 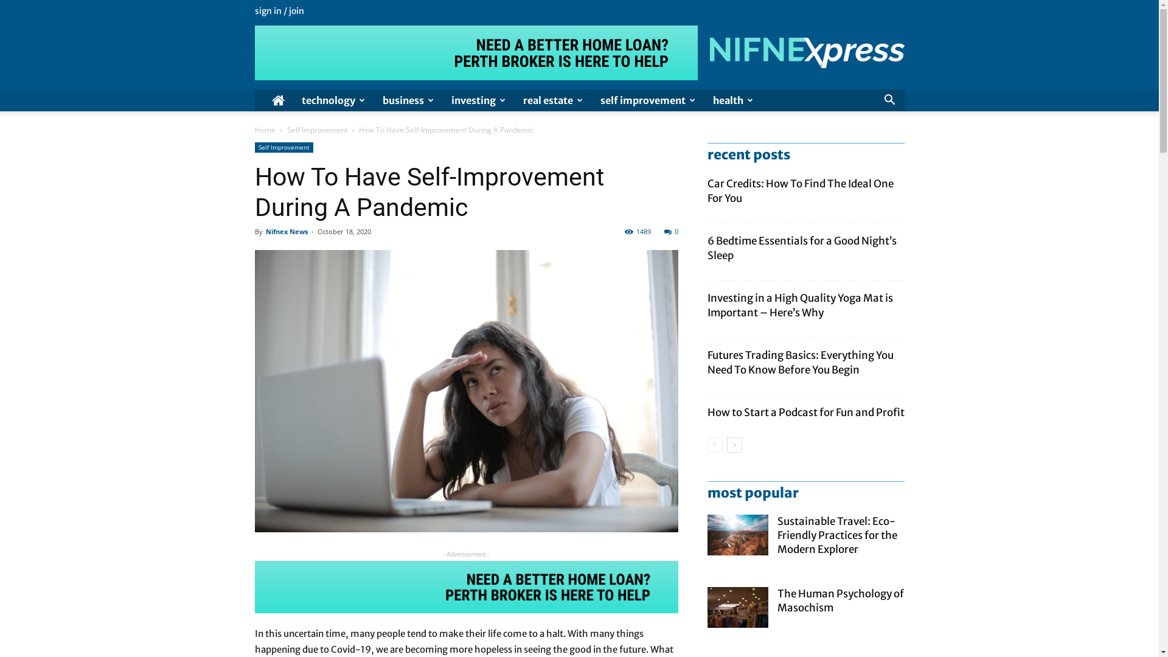 What do you see at coordinates (408, 100) in the screenshot?
I see `business` at bounding box center [408, 100].